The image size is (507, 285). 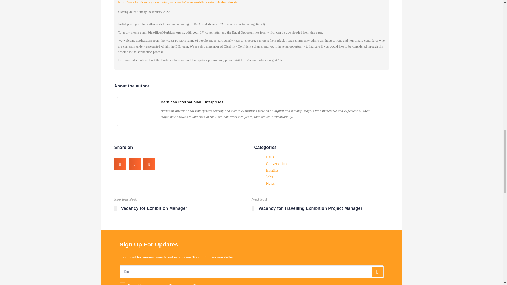 I want to click on Jobs, so click(x=320, y=204).